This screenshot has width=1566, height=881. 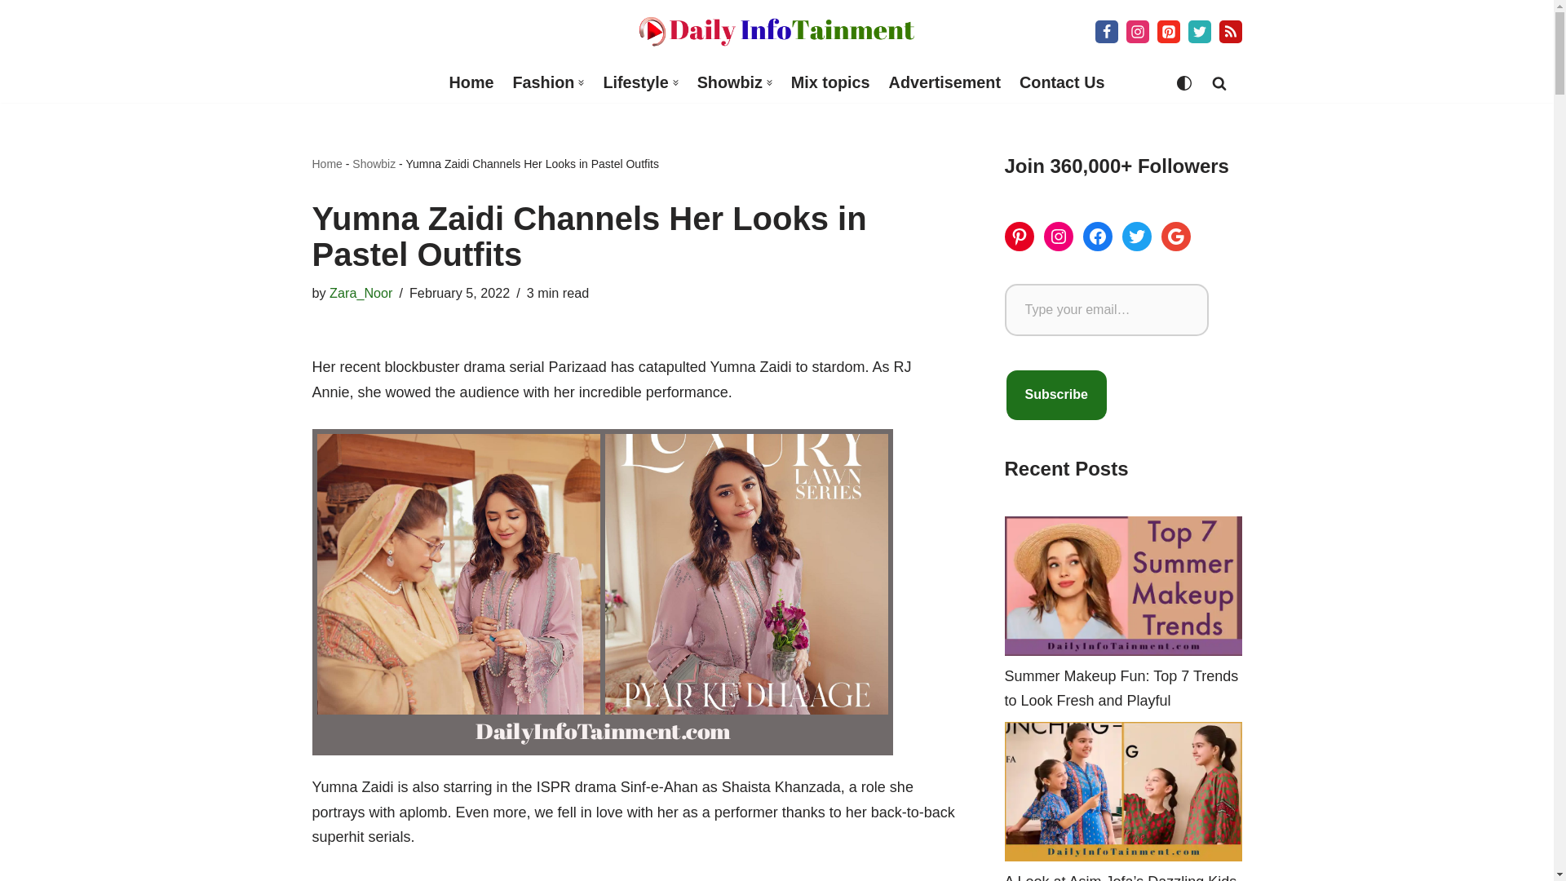 I want to click on Pinterest, so click(x=1168, y=31).